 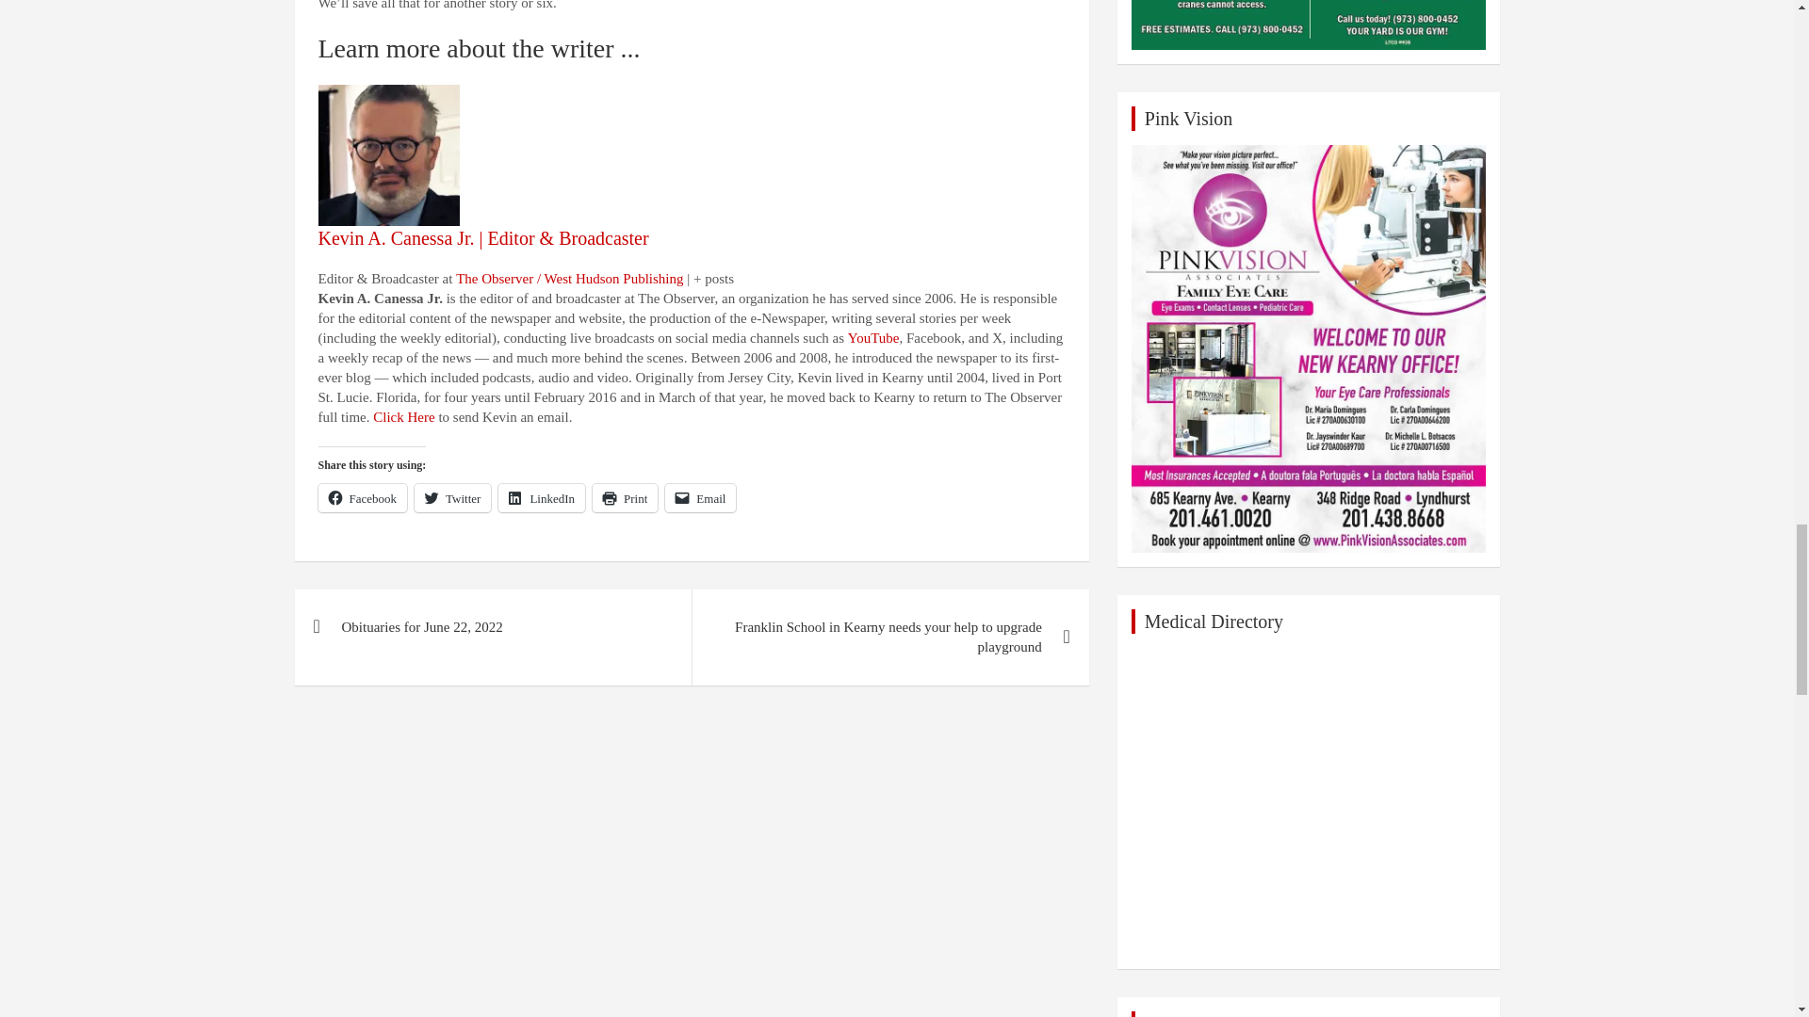 What do you see at coordinates (541, 498) in the screenshot?
I see `Click to share on LinkedIn` at bounding box center [541, 498].